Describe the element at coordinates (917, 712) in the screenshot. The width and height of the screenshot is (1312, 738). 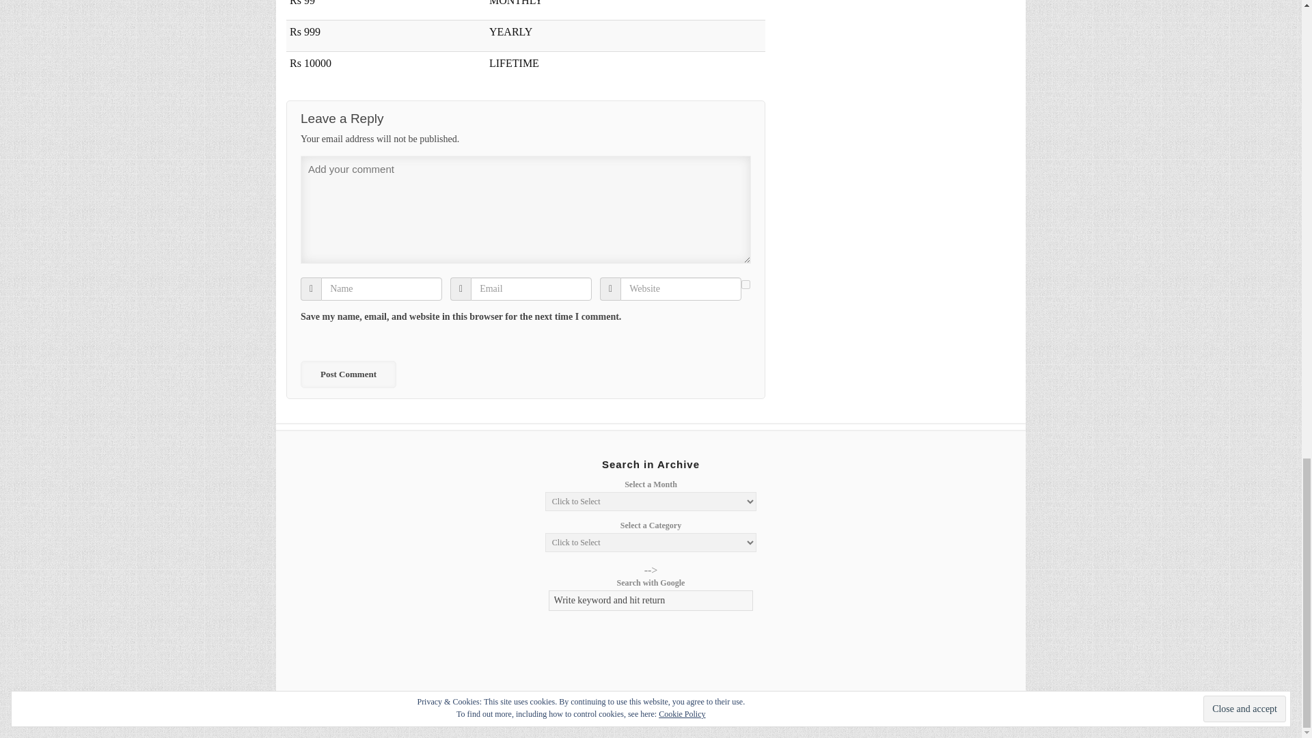
I see `Semantic Personal Publishing Platform` at that location.